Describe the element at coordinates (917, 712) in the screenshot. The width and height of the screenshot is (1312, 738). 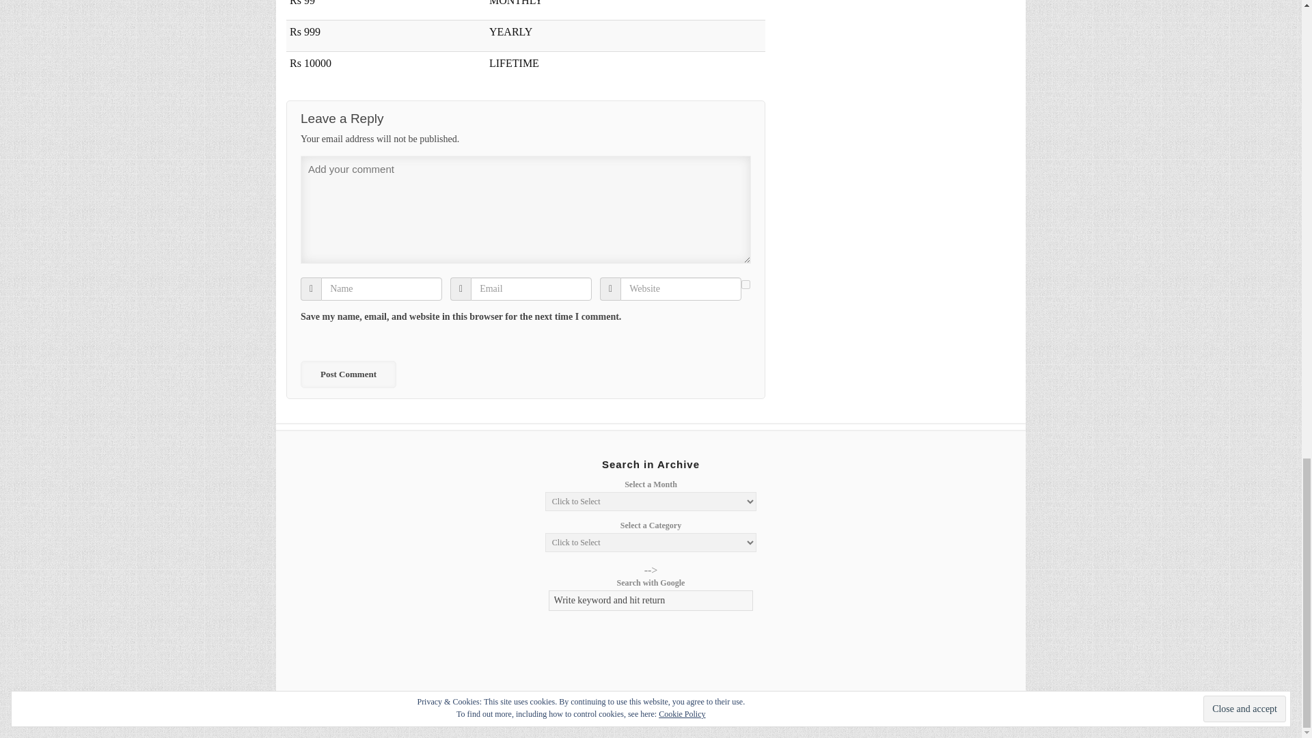
I see `Semantic Personal Publishing Platform` at that location.